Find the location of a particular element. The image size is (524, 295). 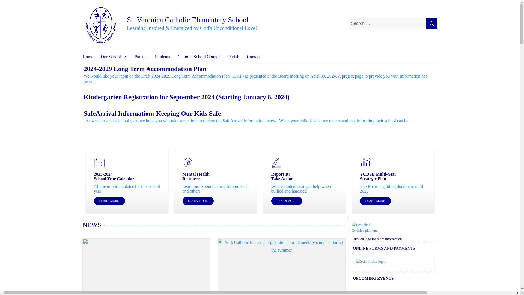

Our School is located at coordinates (114, 56).